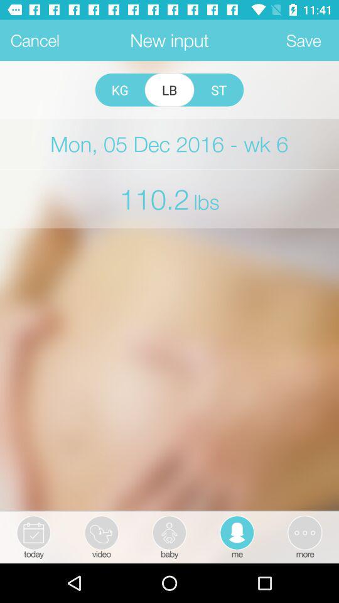 This screenshot has height=603, width=339. What do you see at coordinates (218, 90) in the screenshot?
I see `turn on st` at bounding box center [218, 90].